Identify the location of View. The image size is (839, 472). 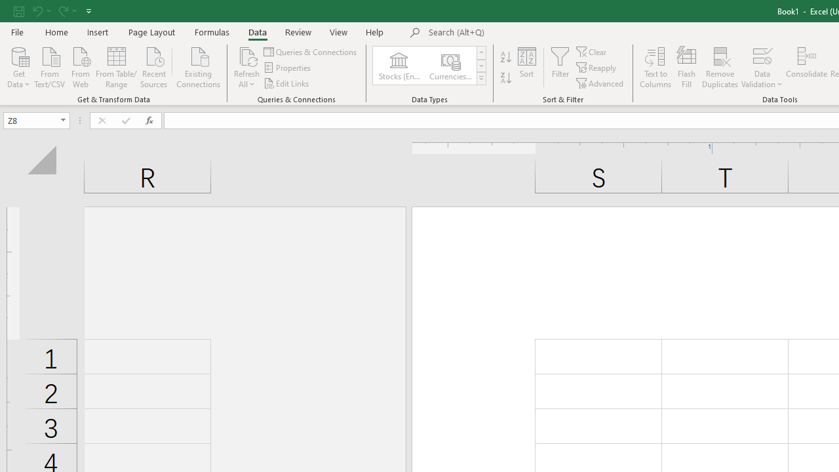
(339, 31).